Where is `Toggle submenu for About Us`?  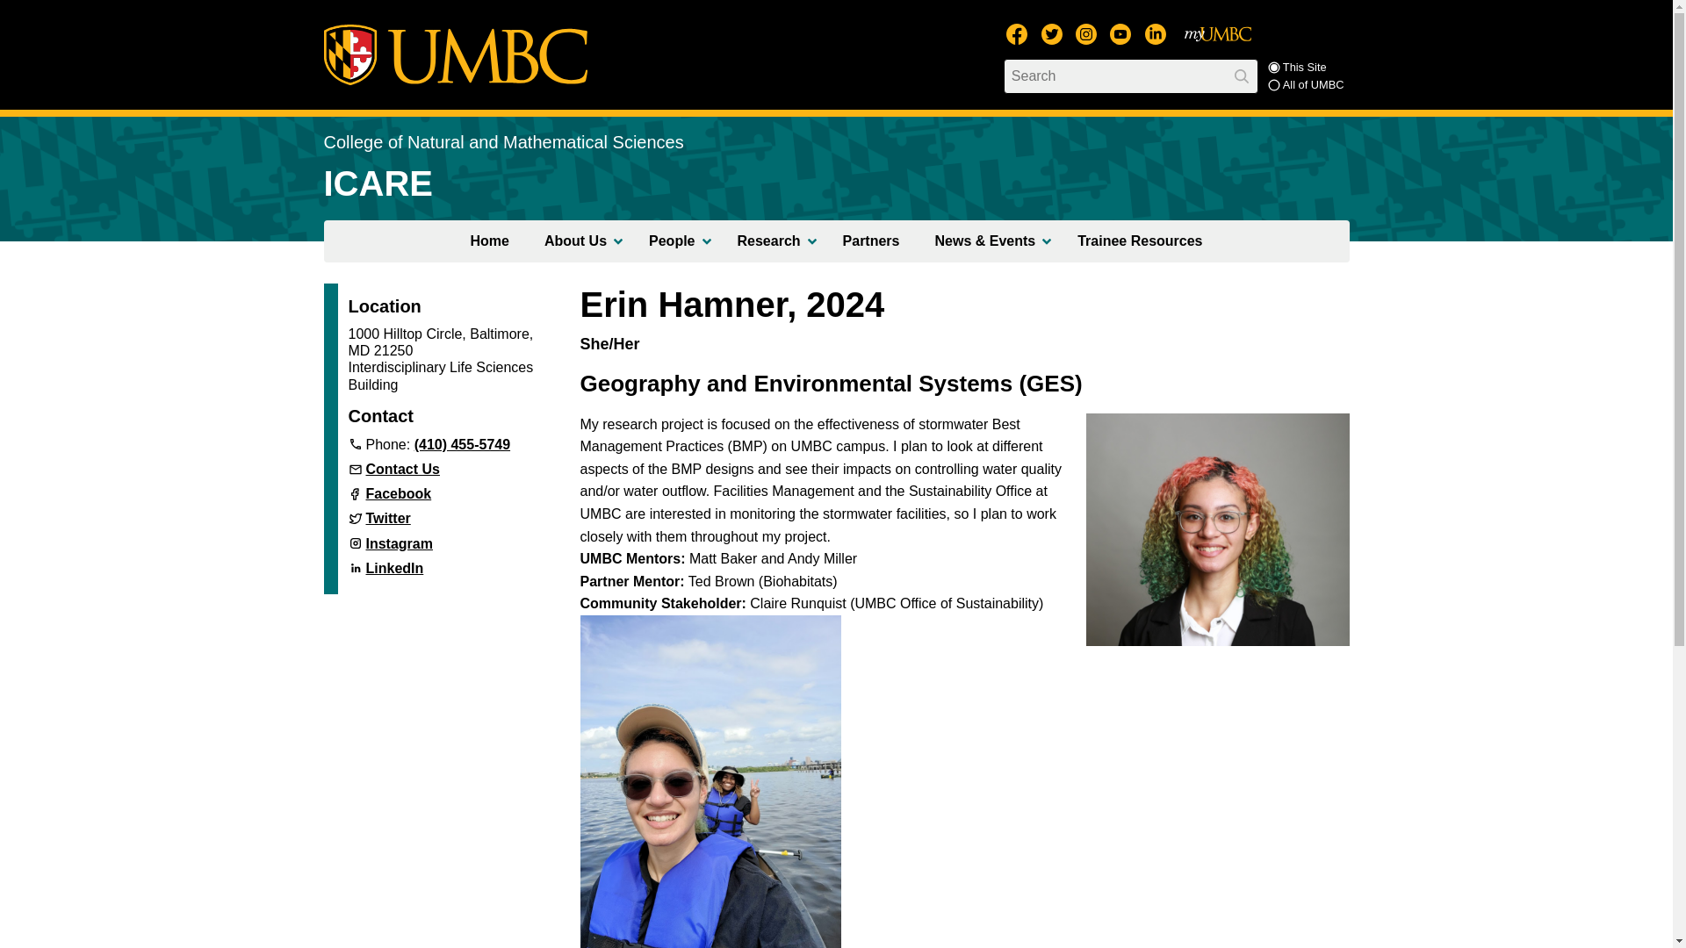 Toggle submenu for About Us is located at coordinates (617, 241).